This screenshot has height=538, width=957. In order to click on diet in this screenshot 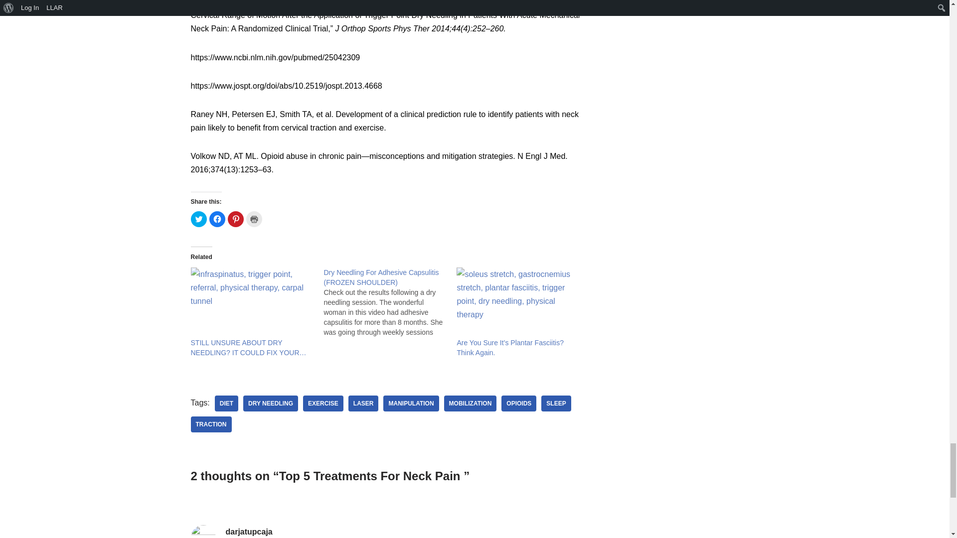, I will do `click(226, 403)`.